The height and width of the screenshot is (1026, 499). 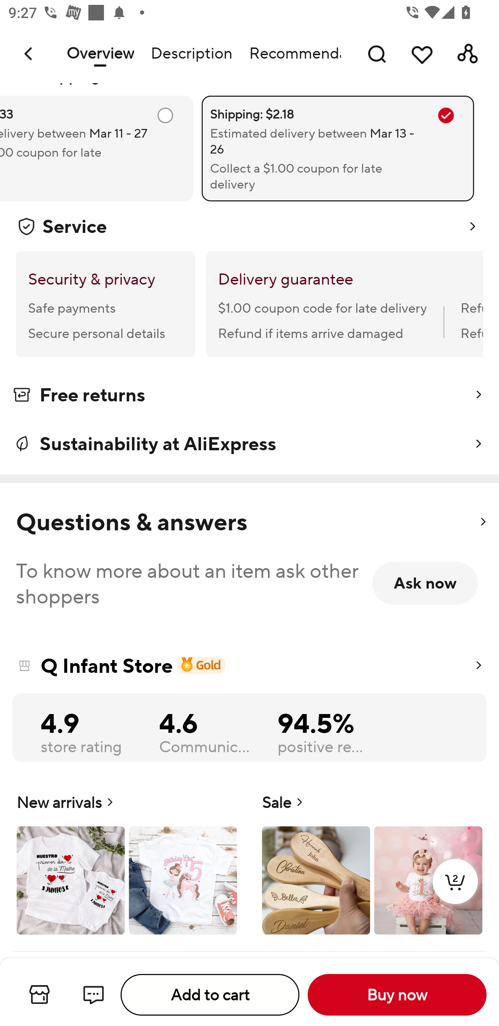 What do you see at coordinates (291, 54) in the screenshot?
I see `Recommendations` at bounding box center [291, 54].